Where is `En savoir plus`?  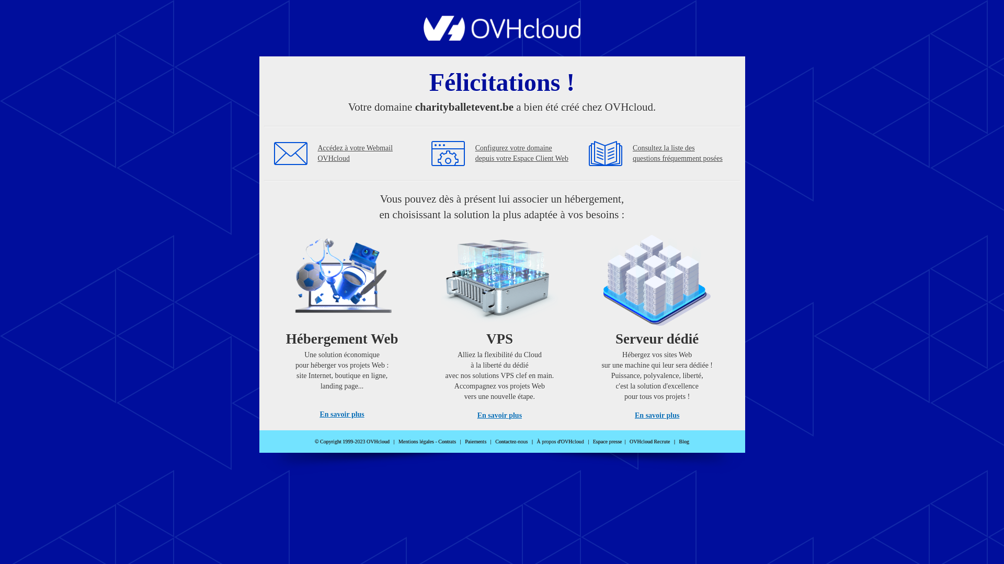 En savoir plus is located at coordinates (500, 416).